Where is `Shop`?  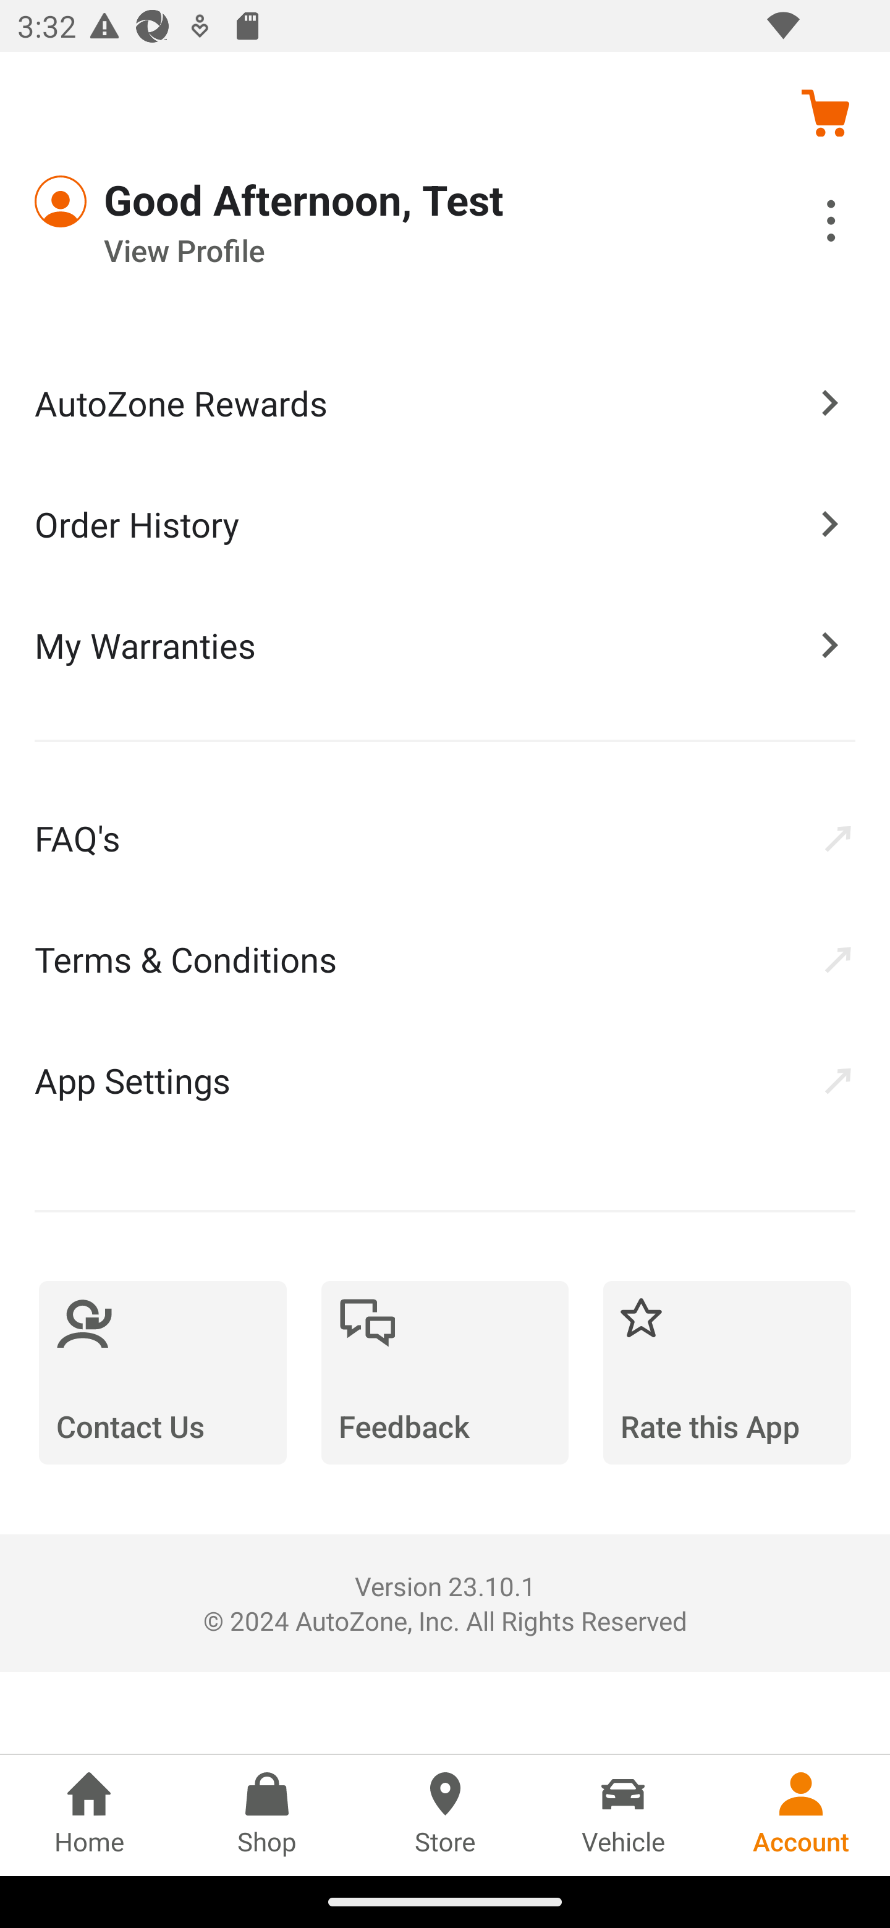
Shop is located at coordinates (267, 1815).